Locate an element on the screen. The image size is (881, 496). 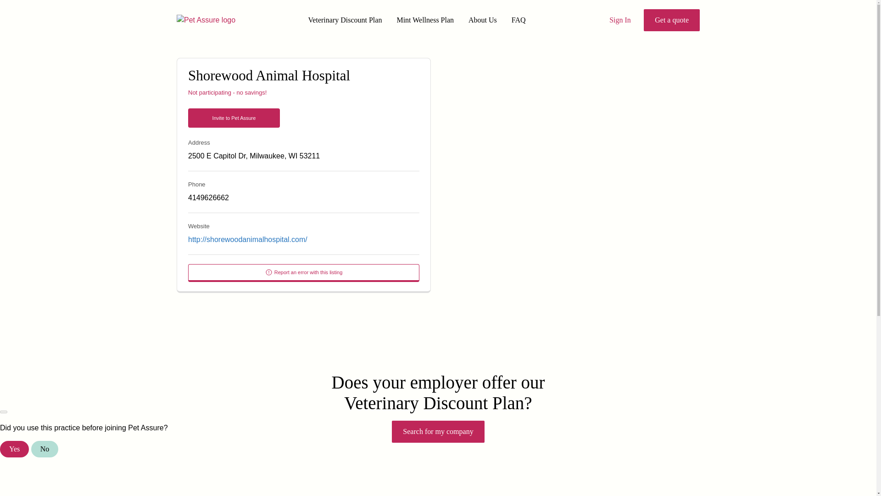
Report an error with this listing is located at coordinates (304, 273).